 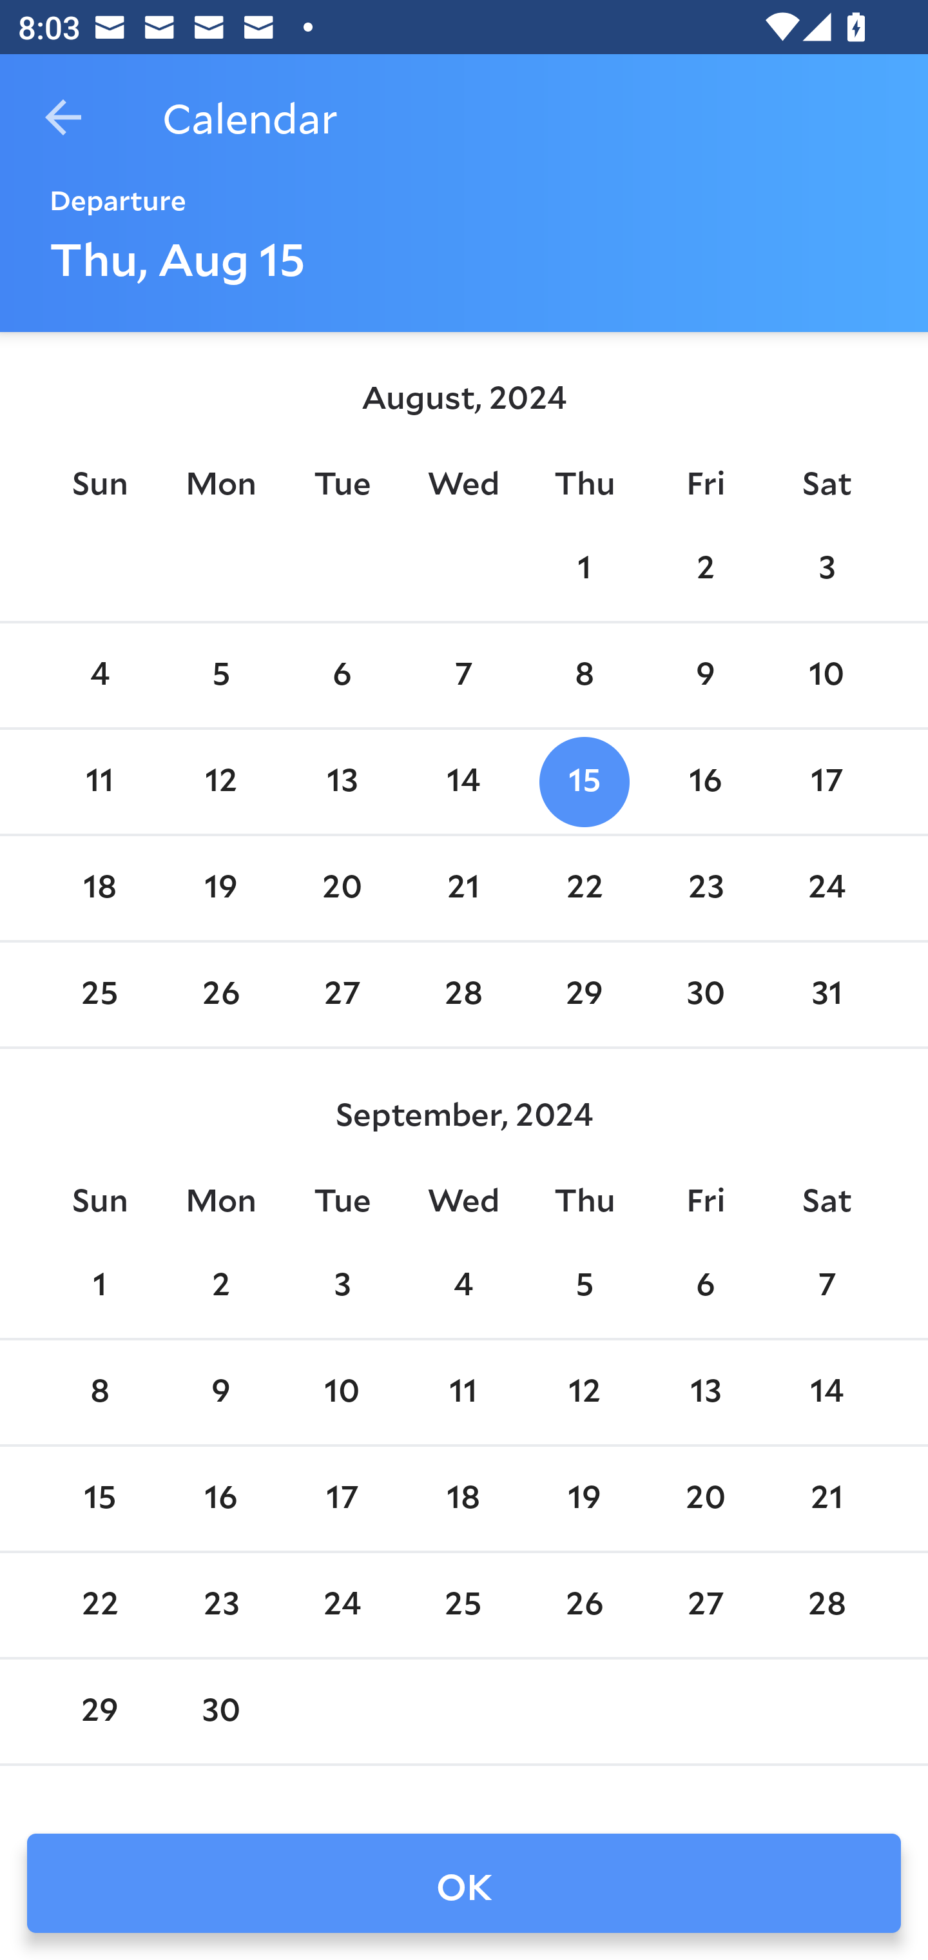 I want to click on 20, so click(x=705, y=1499).